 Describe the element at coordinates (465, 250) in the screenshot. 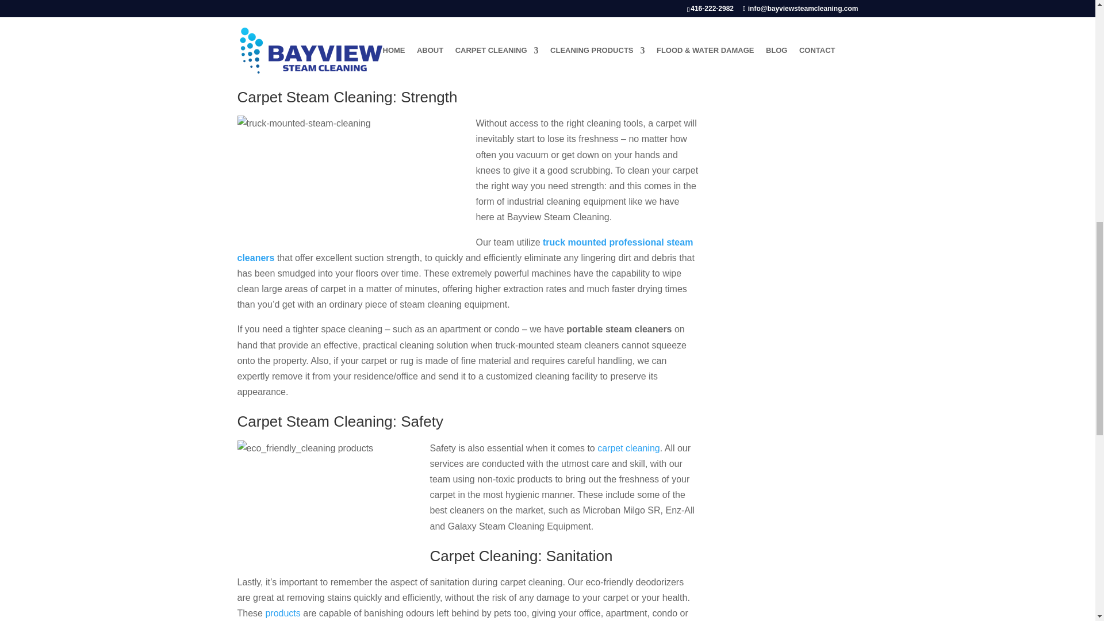

I see `truck mounted professional steam cleaners` at that location.